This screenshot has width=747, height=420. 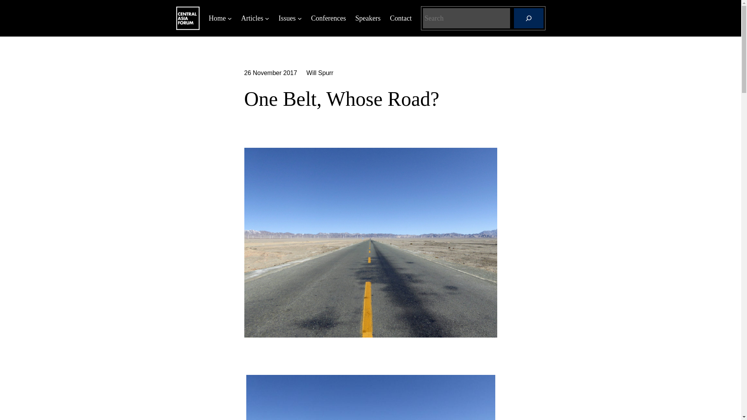 I want to click on Home, so click(x=217, y=18).